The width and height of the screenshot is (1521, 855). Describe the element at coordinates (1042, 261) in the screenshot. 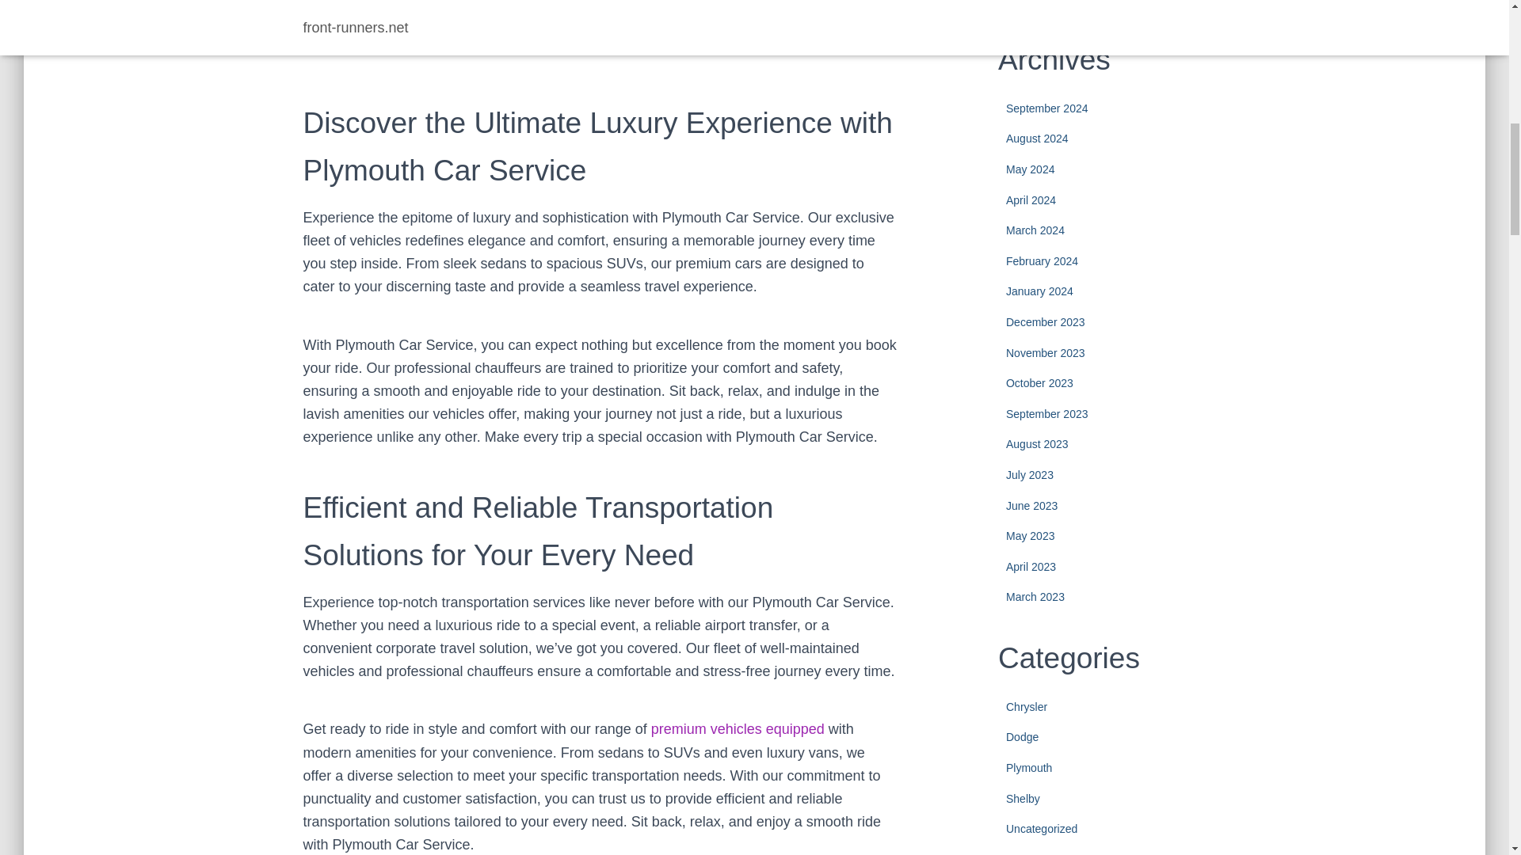

I see `February 2024` at that location.